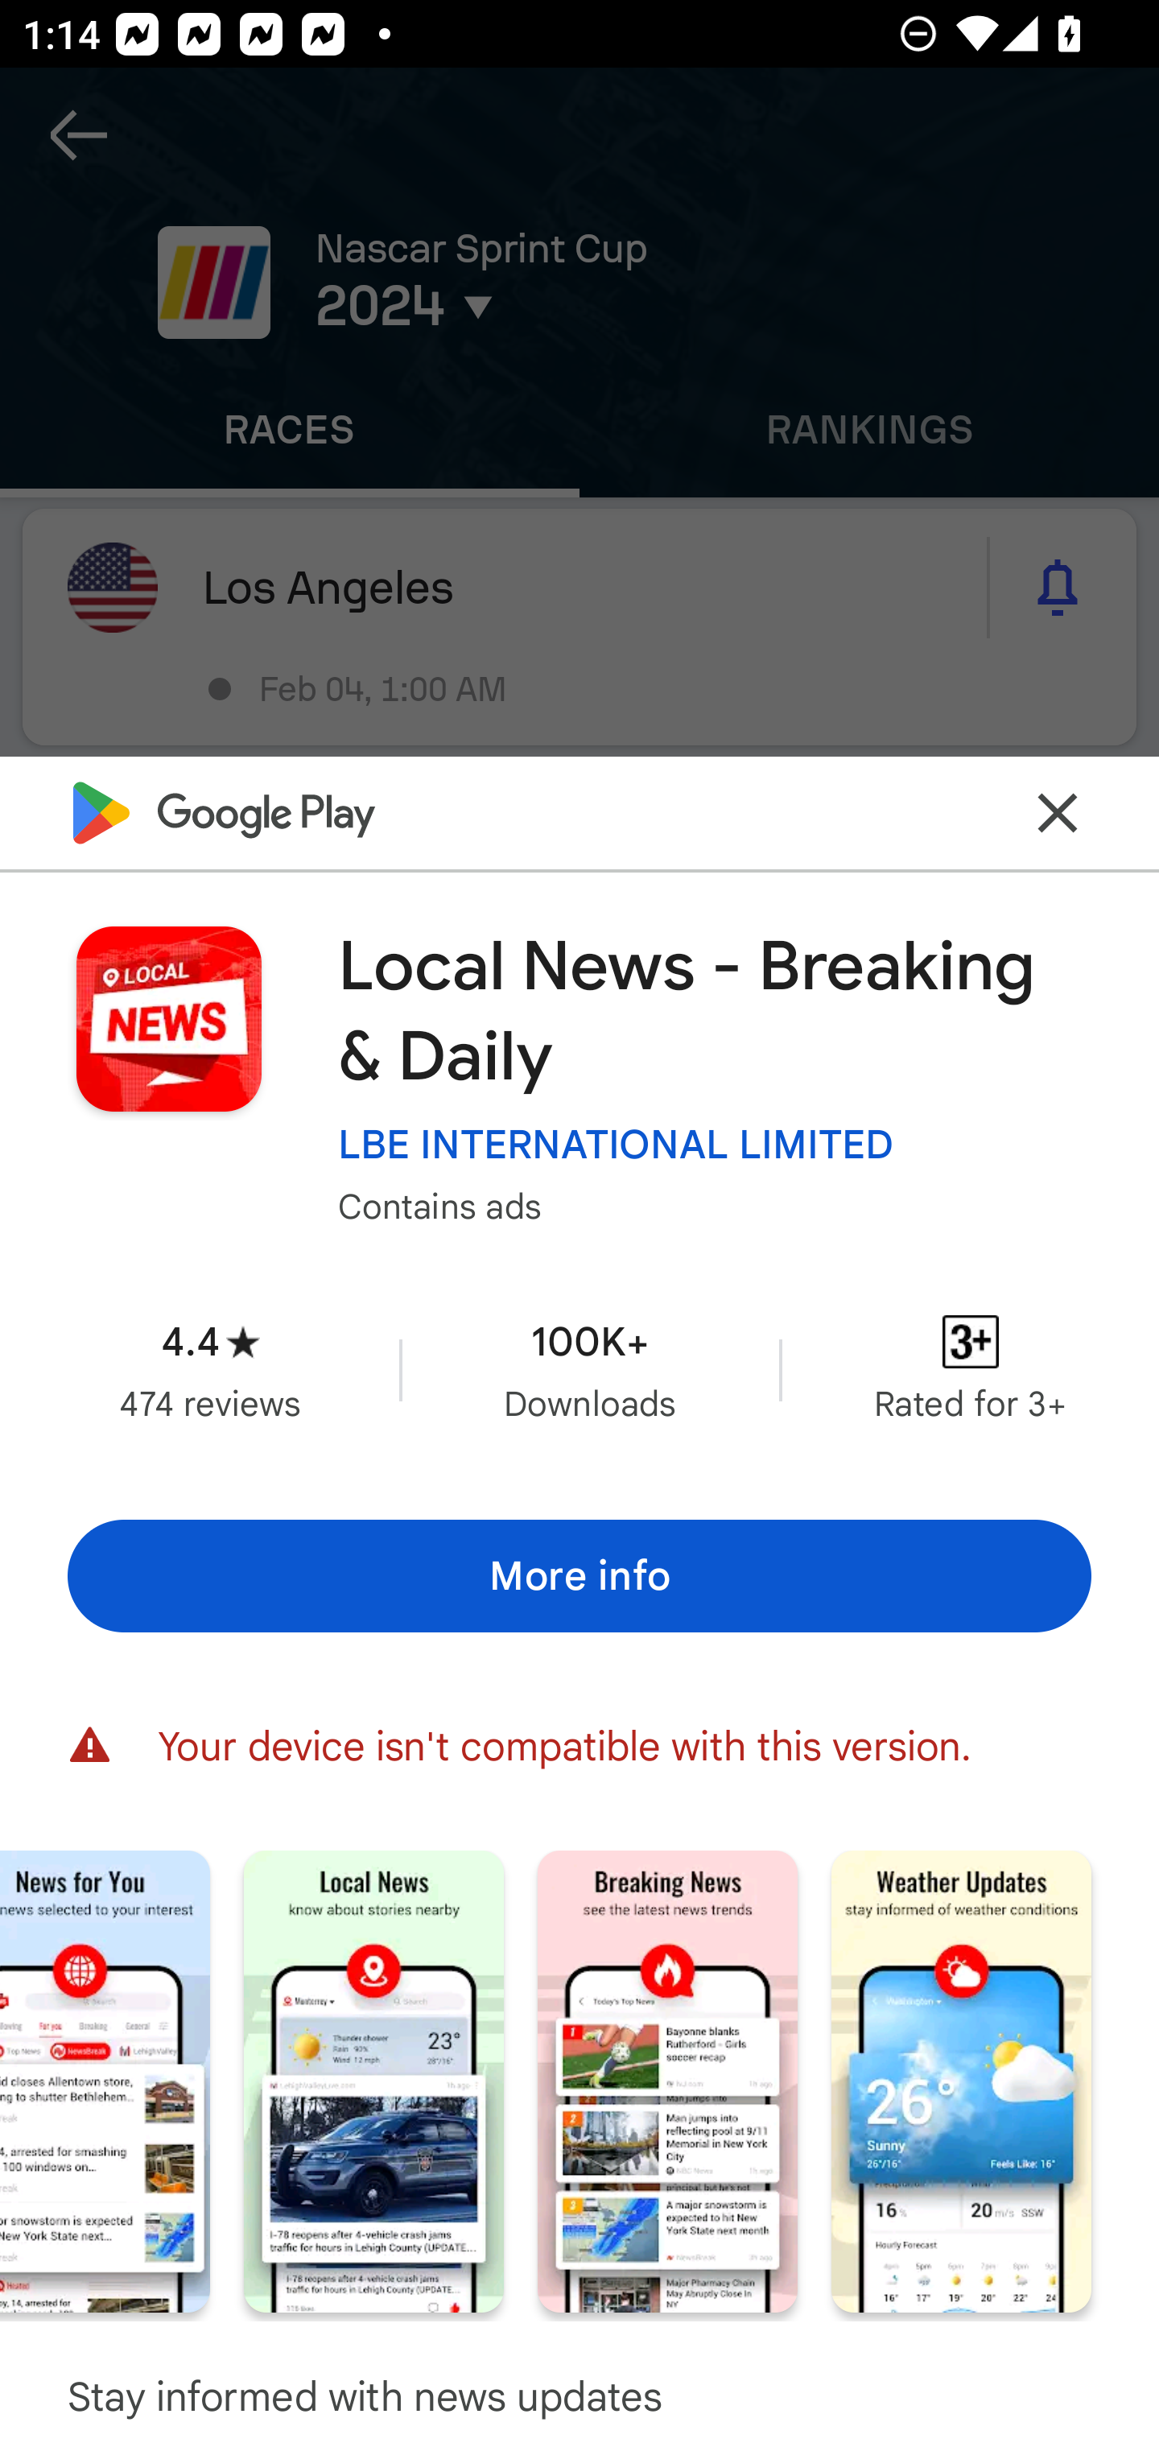  What do you see at coordinates (1058, 812) in the screenshot?
I see `Close` at bounding box center [1058, 812].